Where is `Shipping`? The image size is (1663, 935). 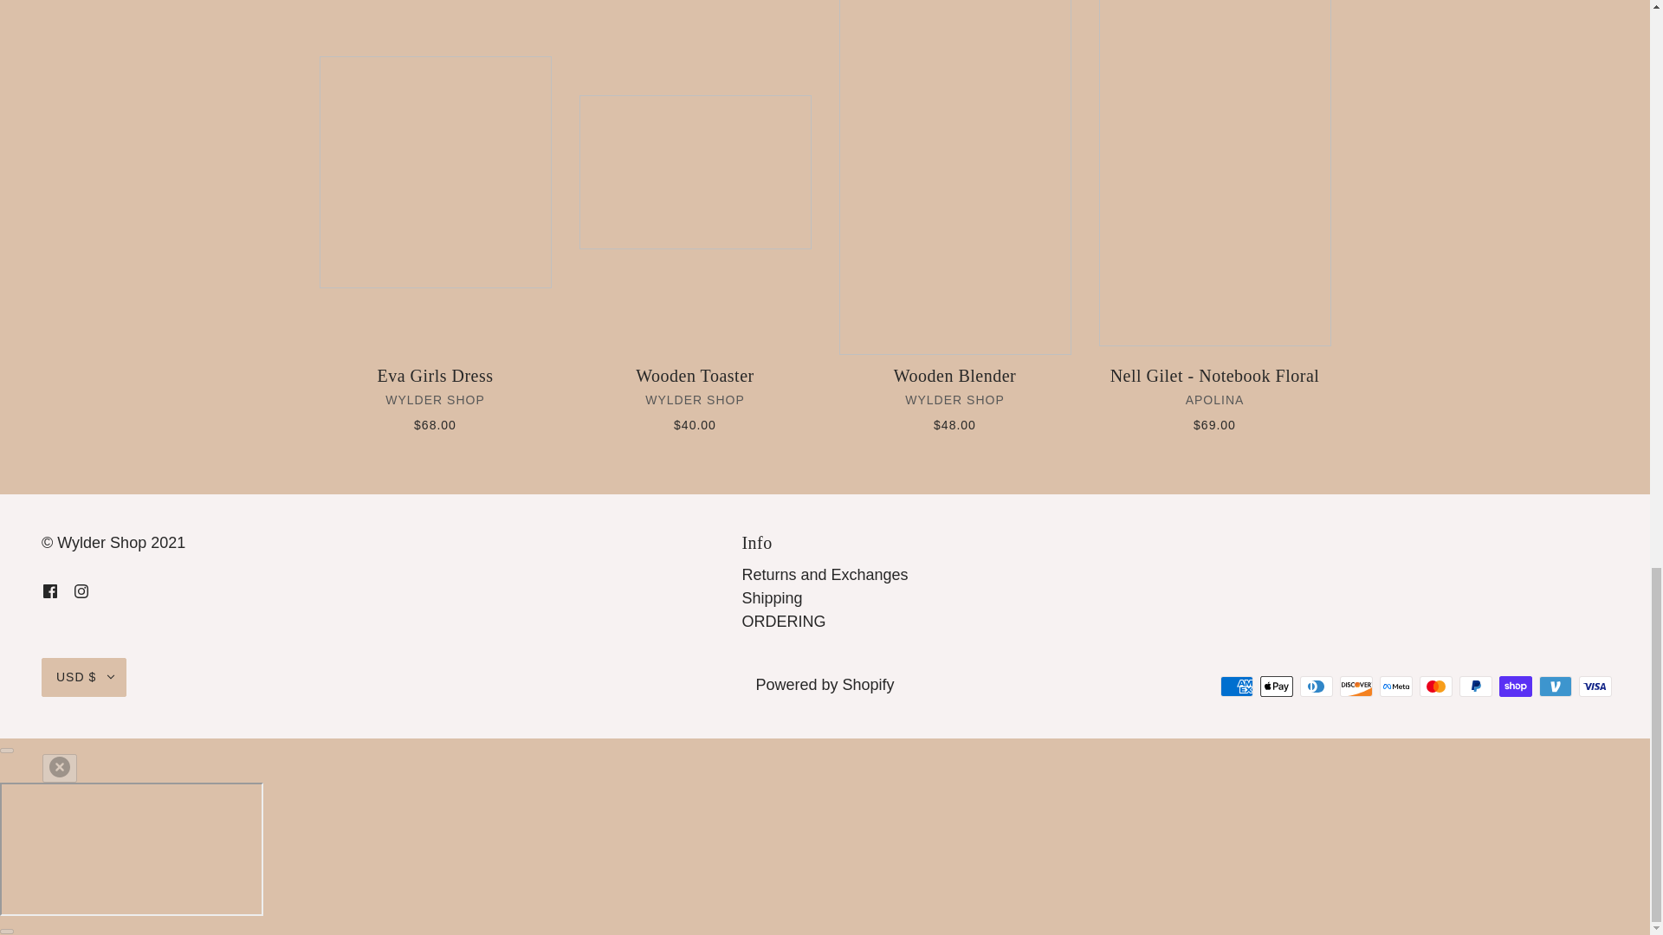 Shipping is located at coordinates (771, 597).